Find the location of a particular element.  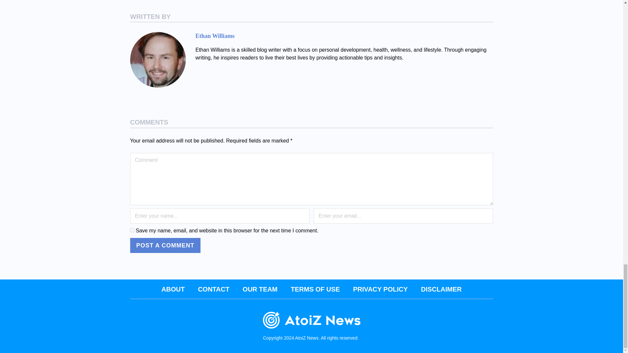

POST a comment is located at coordinates (166, 245).